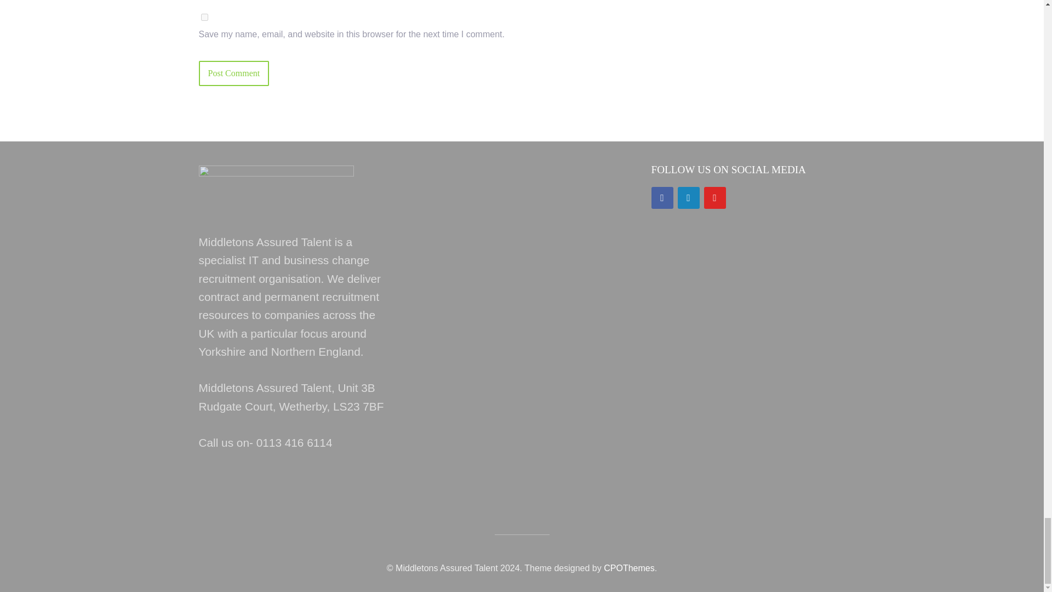  Describe the element at coordinates (688, 198) in the screenshot. I see `LinkedIn` at that location.